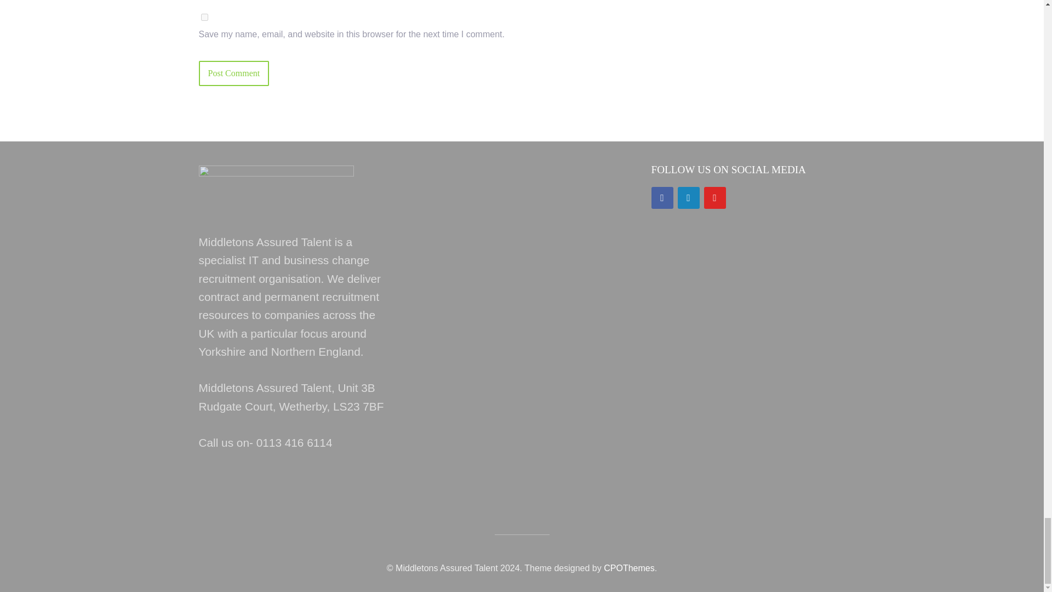  Describe the element at coordinates (688, 198) in the screenshot. I see `LinkedIn` at that location.